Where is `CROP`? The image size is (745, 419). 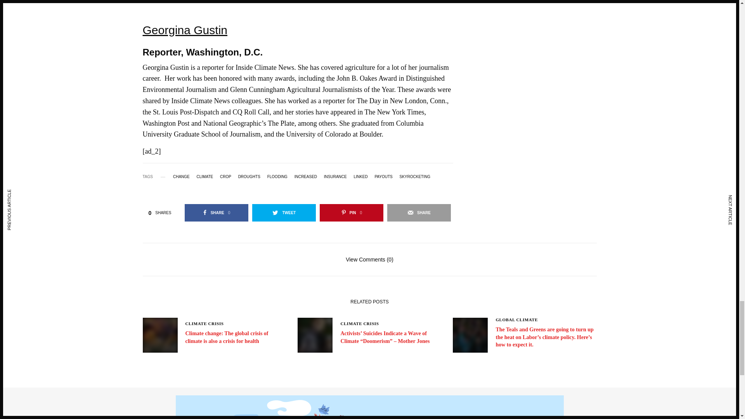
CROP is located at coordinates (225, 177).